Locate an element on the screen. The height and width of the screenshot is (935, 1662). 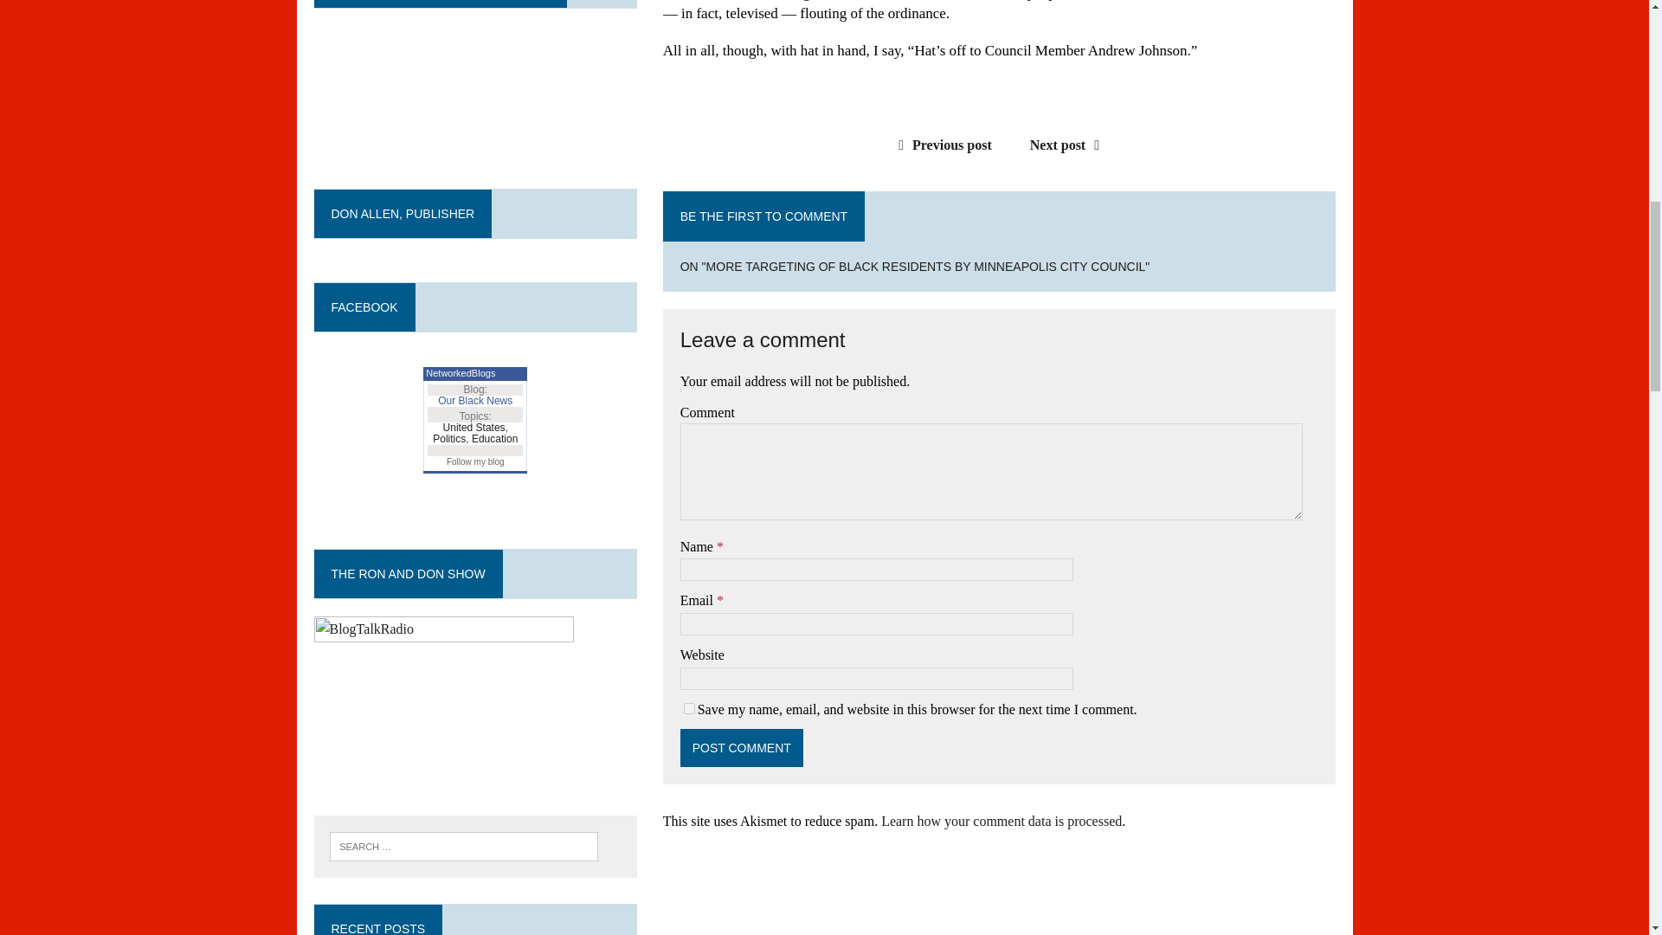
Our Black News is located at coordinates (474, 400).